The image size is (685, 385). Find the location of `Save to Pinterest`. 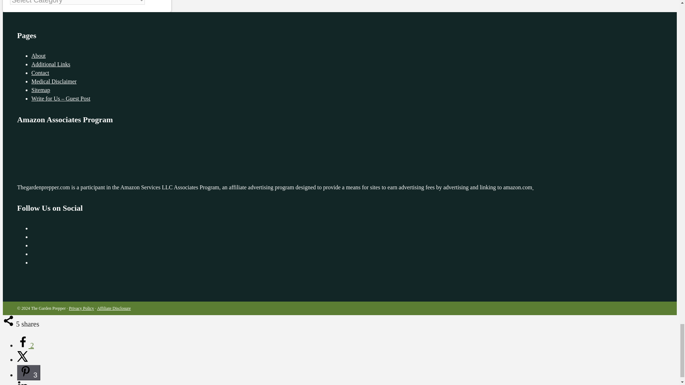

Save to Pinterest is located at coordinates (29, 373).